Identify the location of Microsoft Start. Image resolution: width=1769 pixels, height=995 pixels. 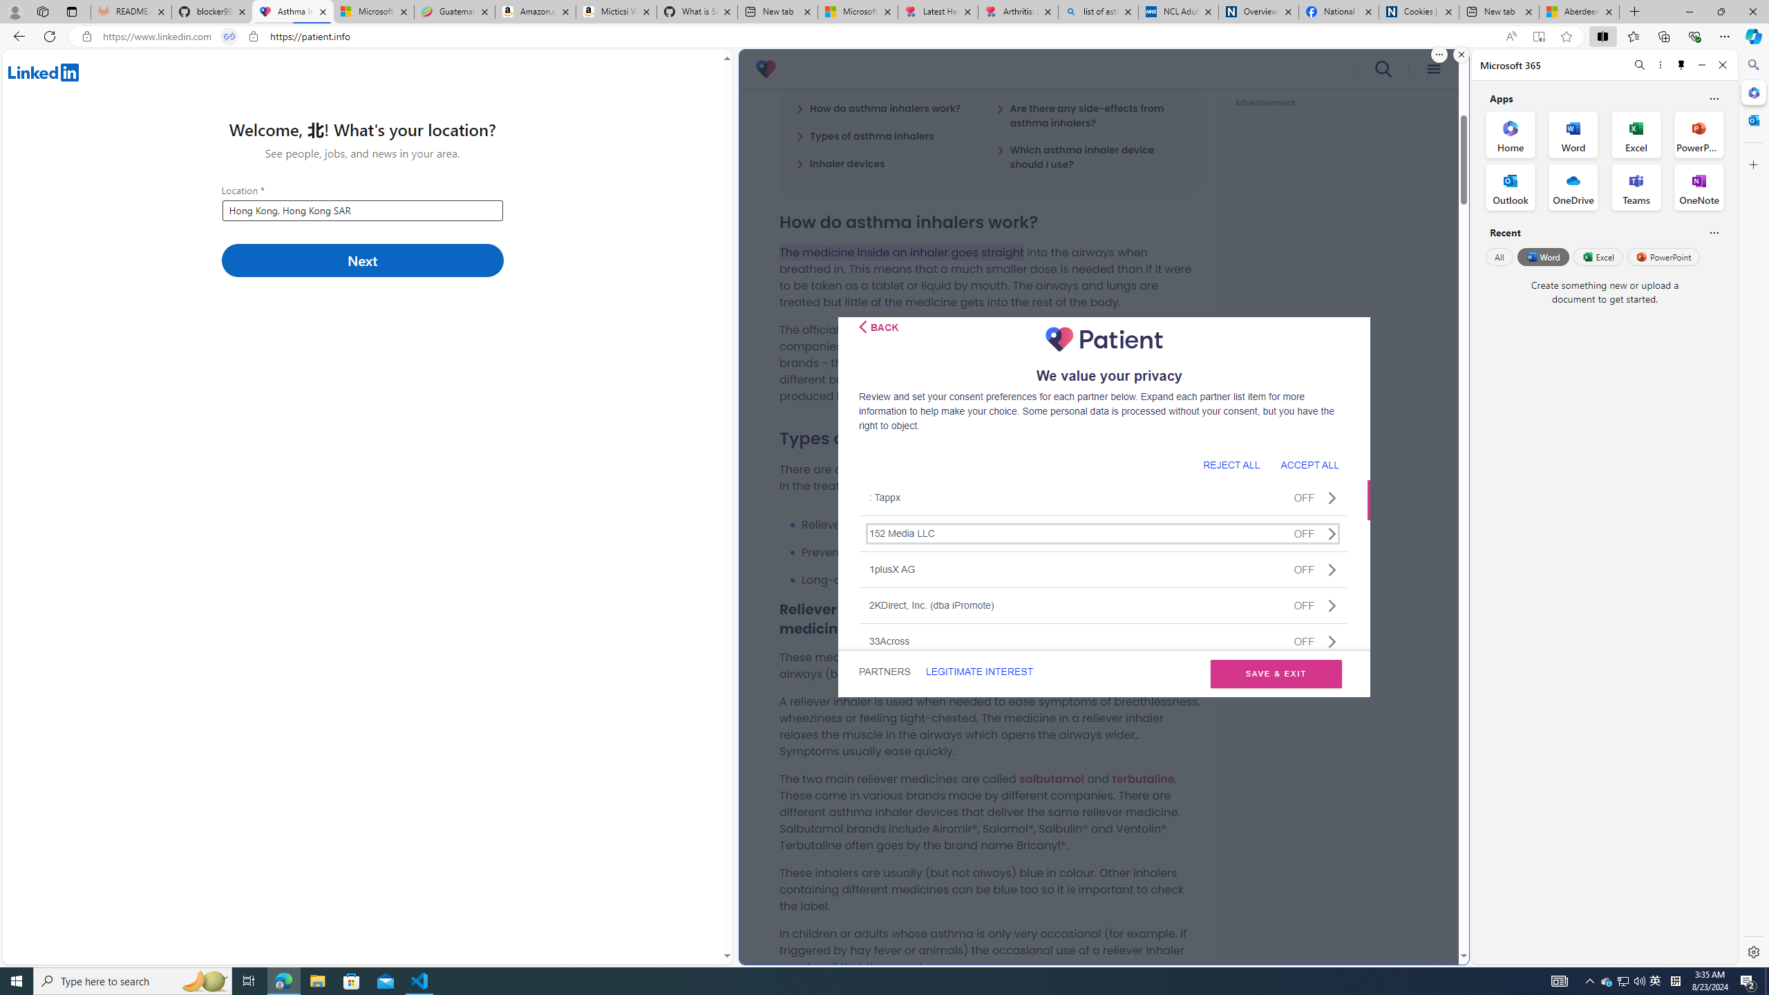
(858, 12).